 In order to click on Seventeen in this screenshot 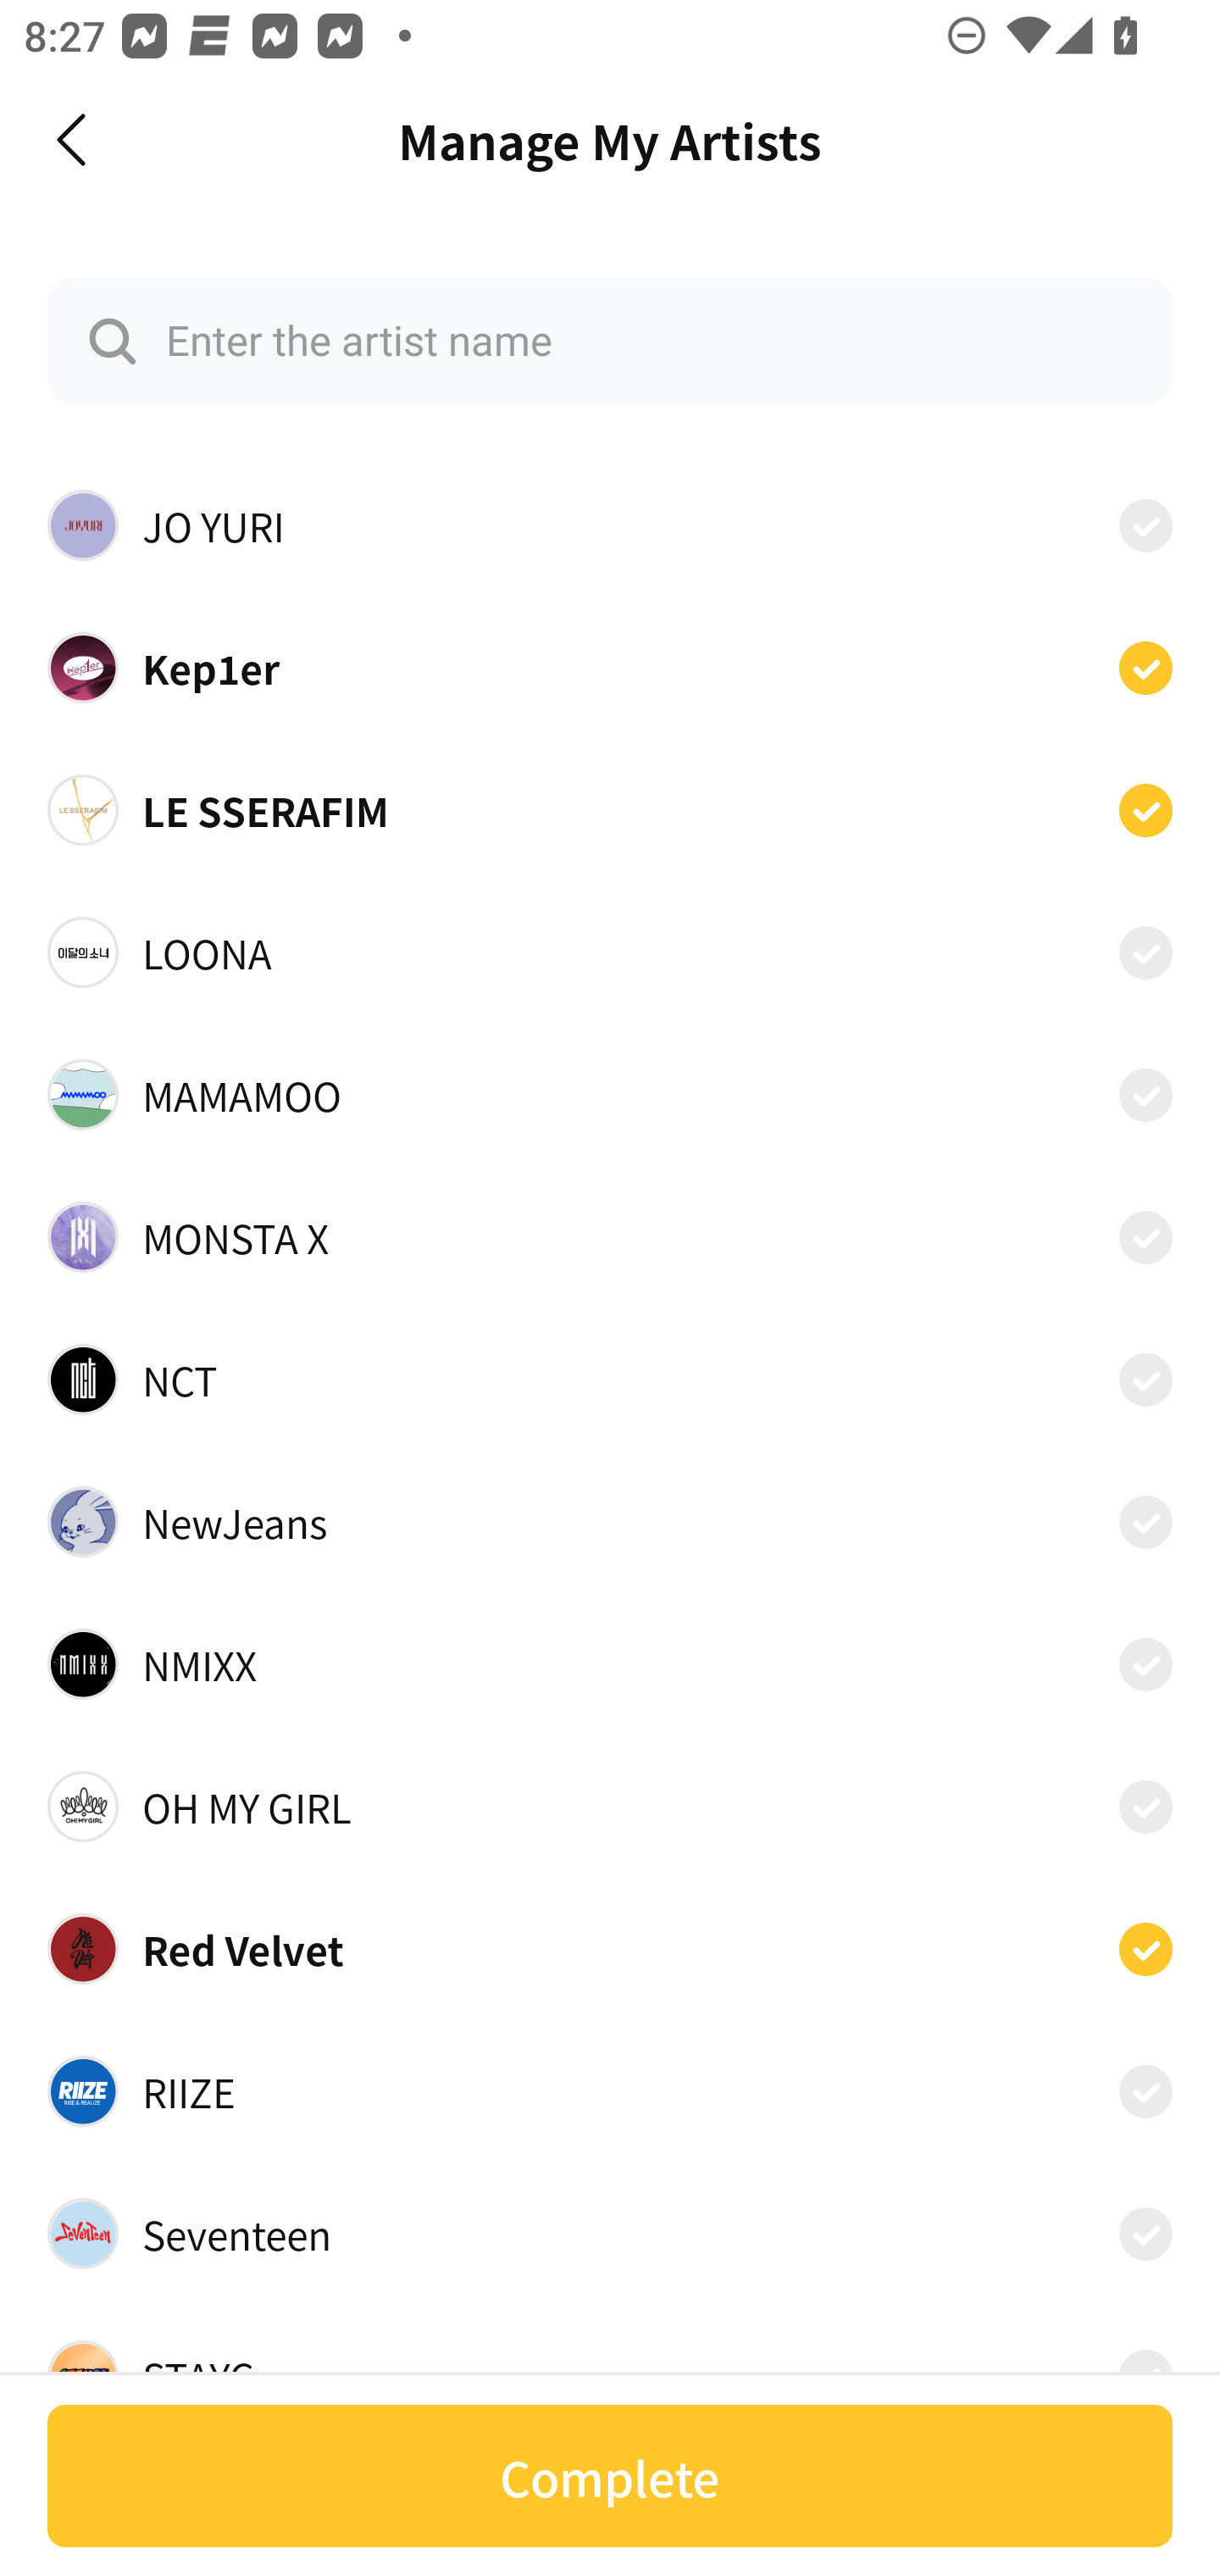, I will do `click(610, 2234)`.